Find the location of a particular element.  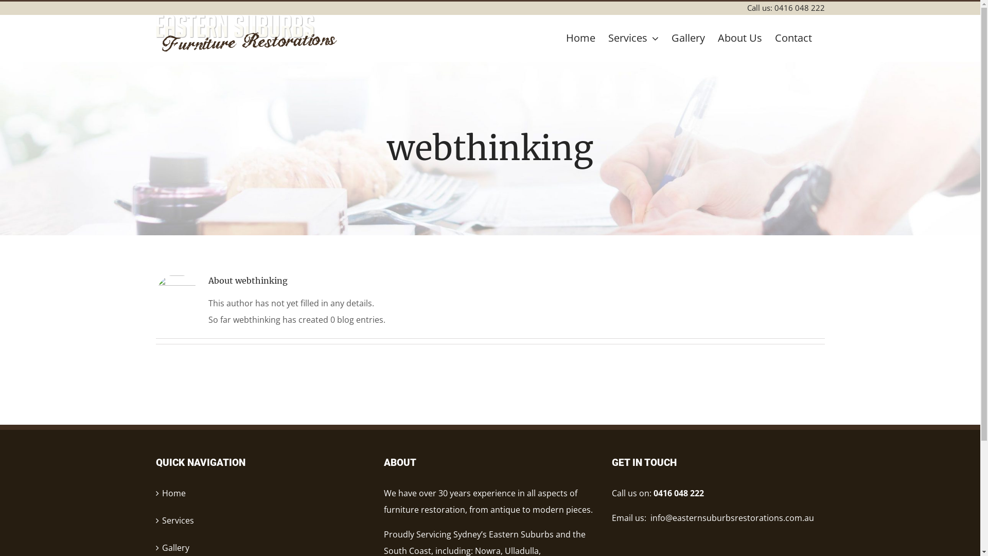

Gallery is located at coordinates (687, 38).